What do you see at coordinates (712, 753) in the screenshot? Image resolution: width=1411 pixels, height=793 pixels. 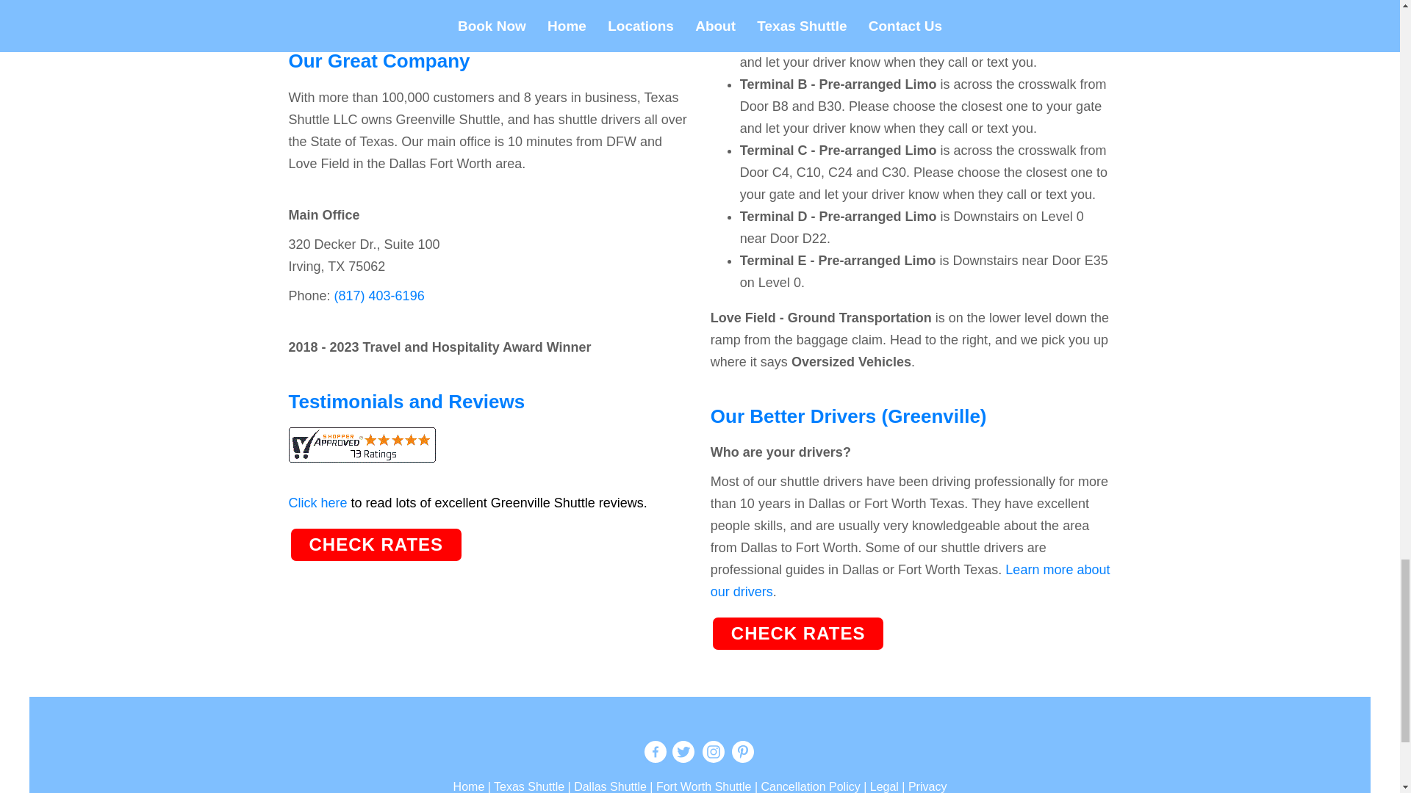 I see `Texas Shuttle Instagram` at bounding box center [712, 753].